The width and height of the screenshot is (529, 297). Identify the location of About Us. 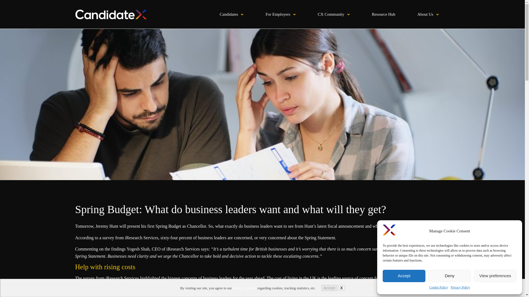
(428, 14).